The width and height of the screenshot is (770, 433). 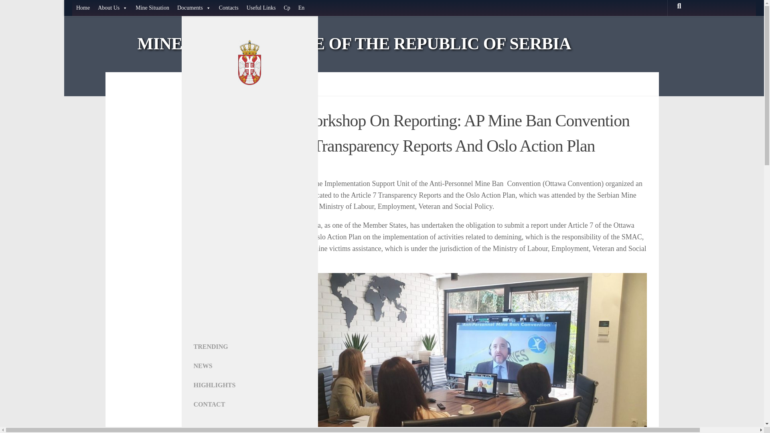 I want to click on About Us, so click(x=113, y=8).